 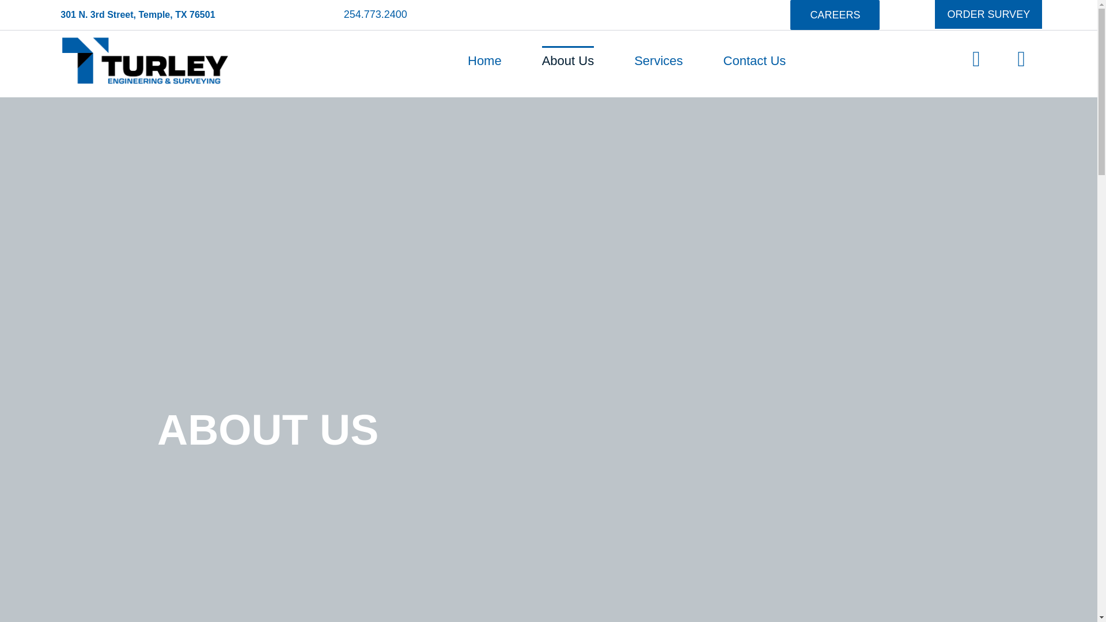 What do you see at coordinates (568, 60) in the screenshot?
I see `About Us` at bounding box center [568, 60].